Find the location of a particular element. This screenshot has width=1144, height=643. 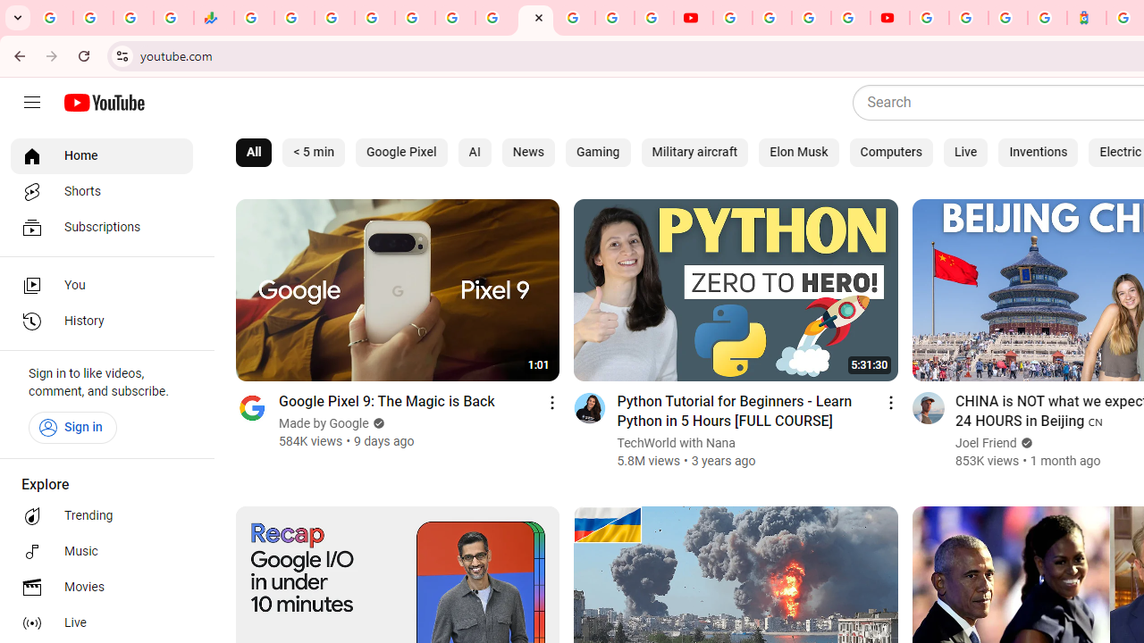

All is located at coordinates (254, 152).